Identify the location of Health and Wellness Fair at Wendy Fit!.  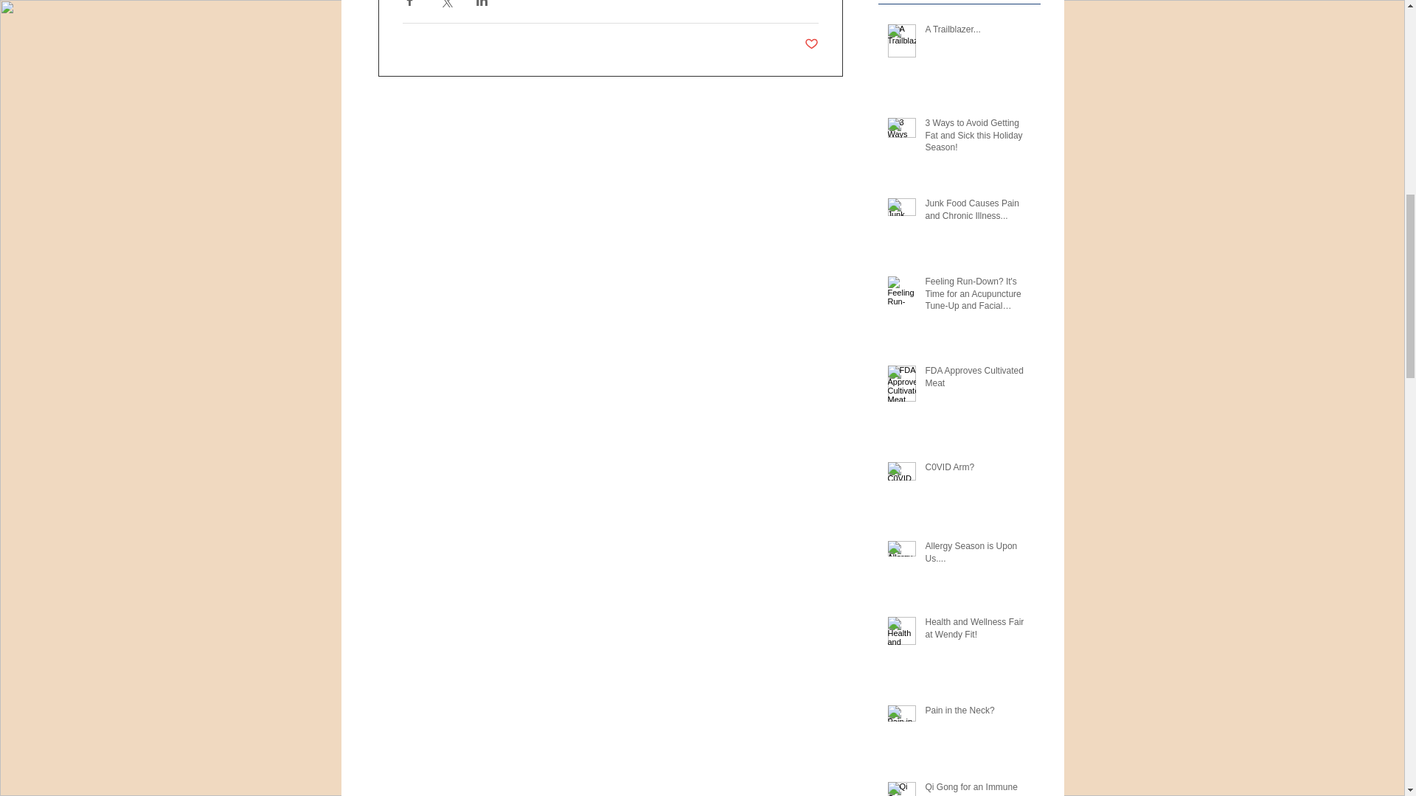
(977, 631).